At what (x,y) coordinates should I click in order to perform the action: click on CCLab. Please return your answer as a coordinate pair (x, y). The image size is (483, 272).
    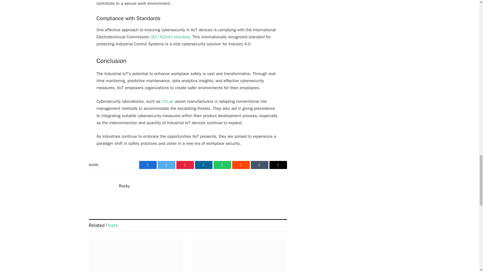
    Looking at the image, I should click on (168, 101).